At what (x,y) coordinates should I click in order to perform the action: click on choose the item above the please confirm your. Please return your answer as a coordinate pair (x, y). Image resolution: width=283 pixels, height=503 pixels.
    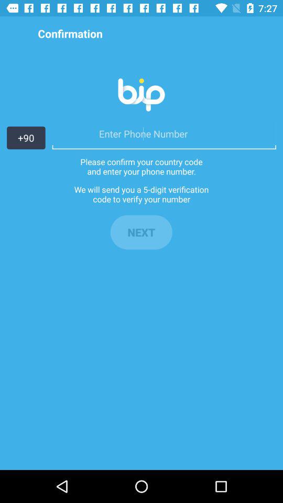
    Looking at the image, I should click on (164, 134).